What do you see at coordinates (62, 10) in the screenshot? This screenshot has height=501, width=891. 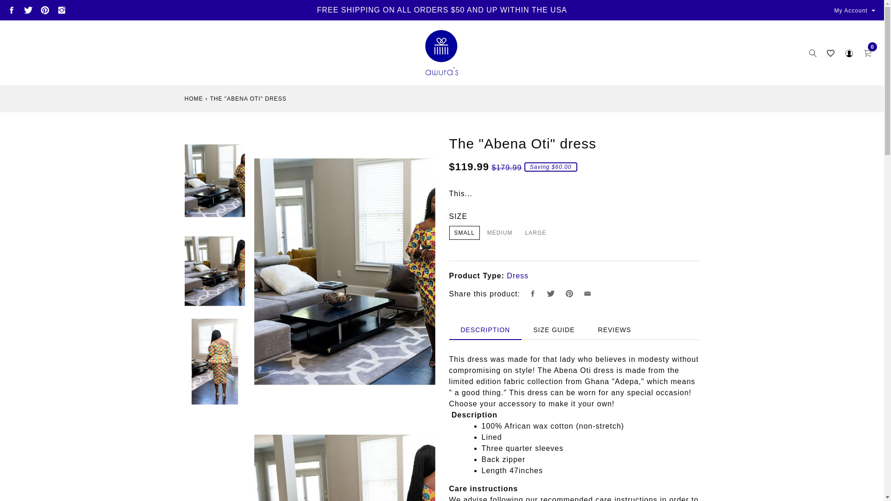 I see `Awura's Wardrobe  on Instagram` at bounding box center [62, 10].